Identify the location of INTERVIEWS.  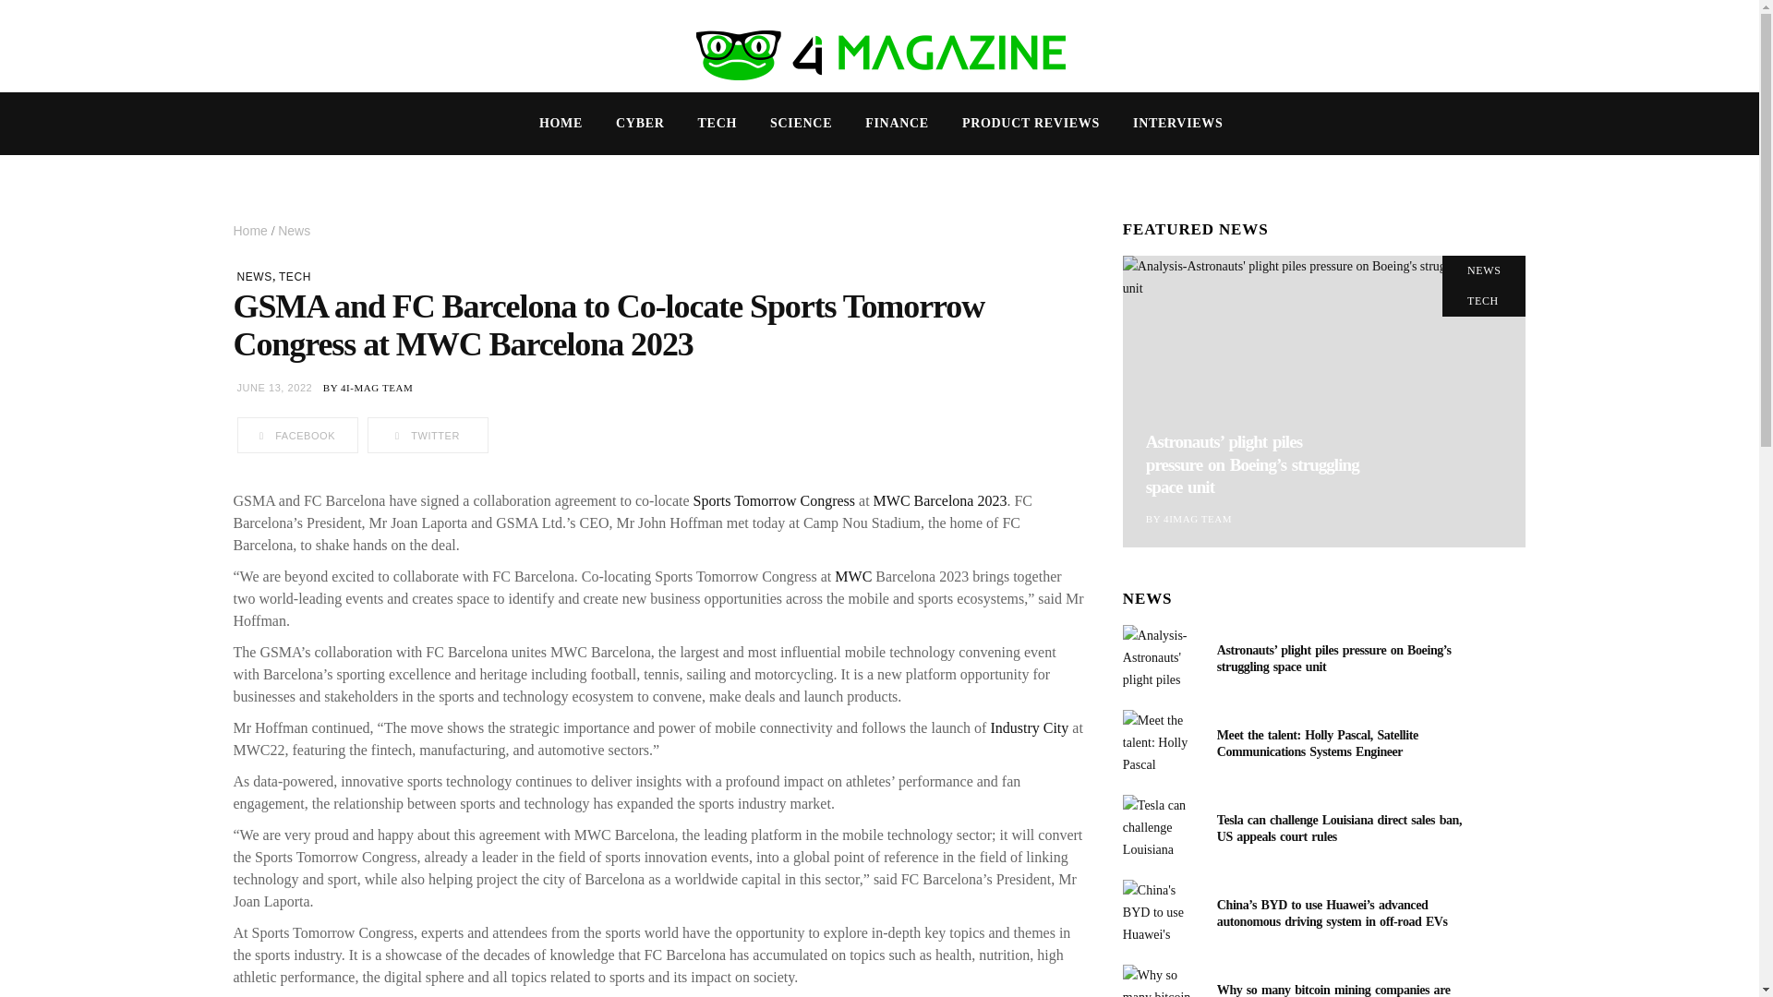
(1178, 124).